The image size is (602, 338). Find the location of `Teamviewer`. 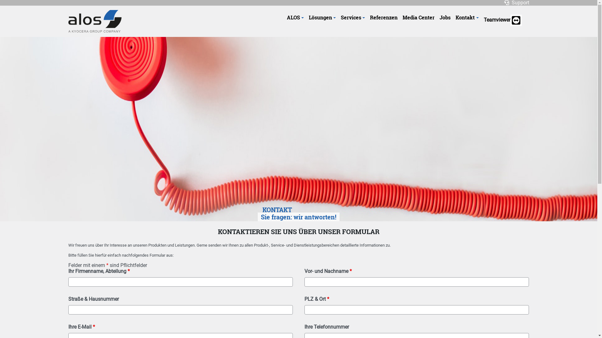

Teamviewer is located at coordinates (502, 20).